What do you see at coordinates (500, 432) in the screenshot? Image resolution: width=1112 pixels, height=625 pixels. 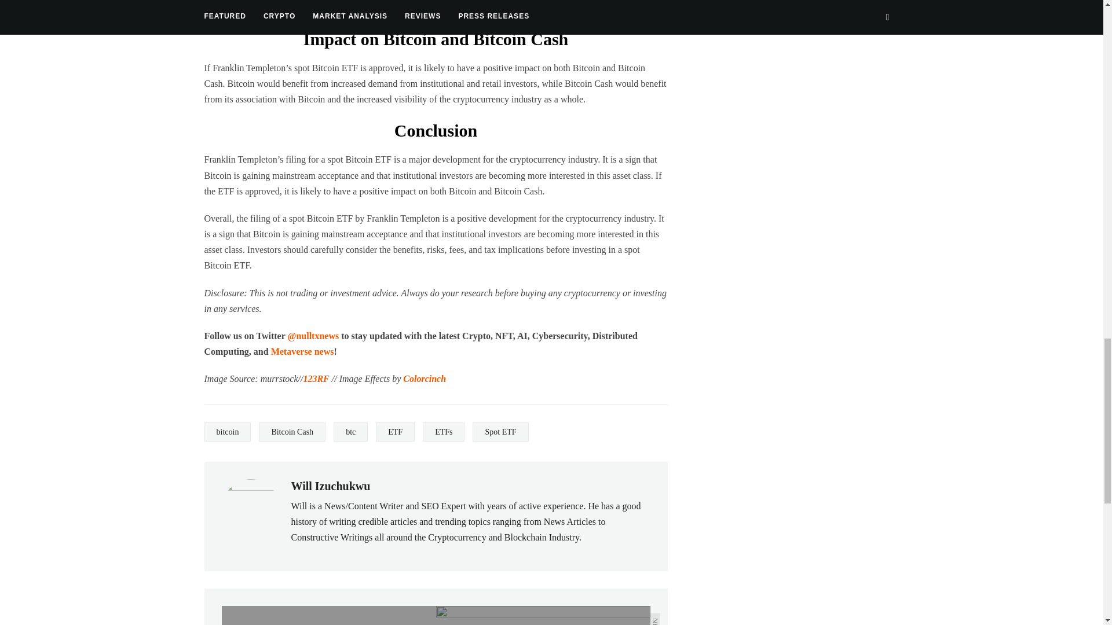 I see `Spot ETF` at bounding box center [500, 432].